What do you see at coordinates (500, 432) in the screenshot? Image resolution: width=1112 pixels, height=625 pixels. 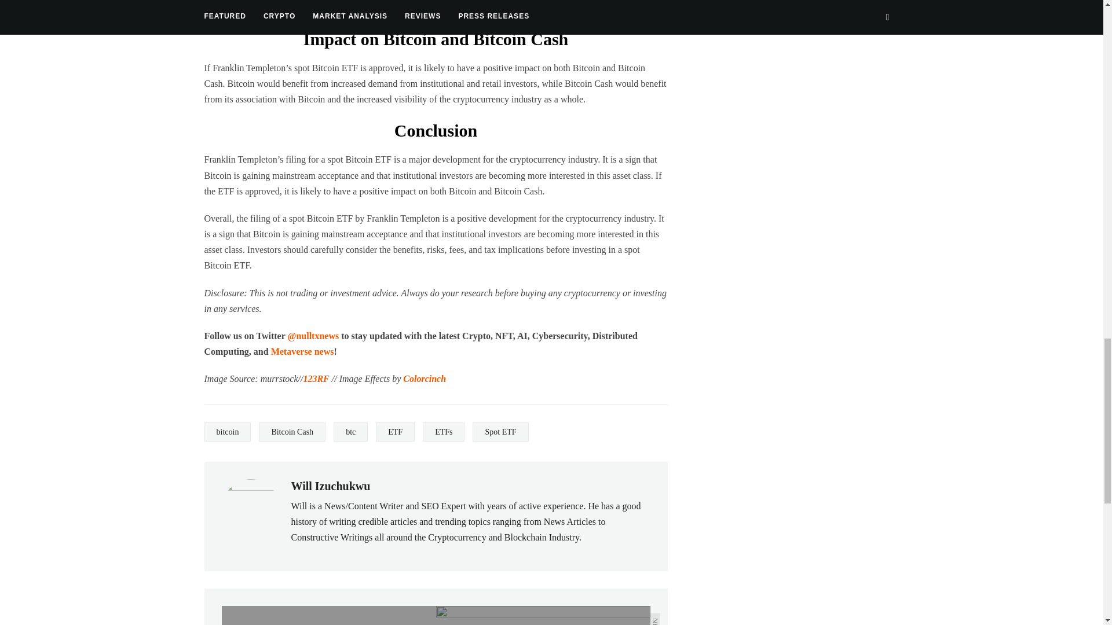 I see `Spot ETF` at bounding box center [500, 432].